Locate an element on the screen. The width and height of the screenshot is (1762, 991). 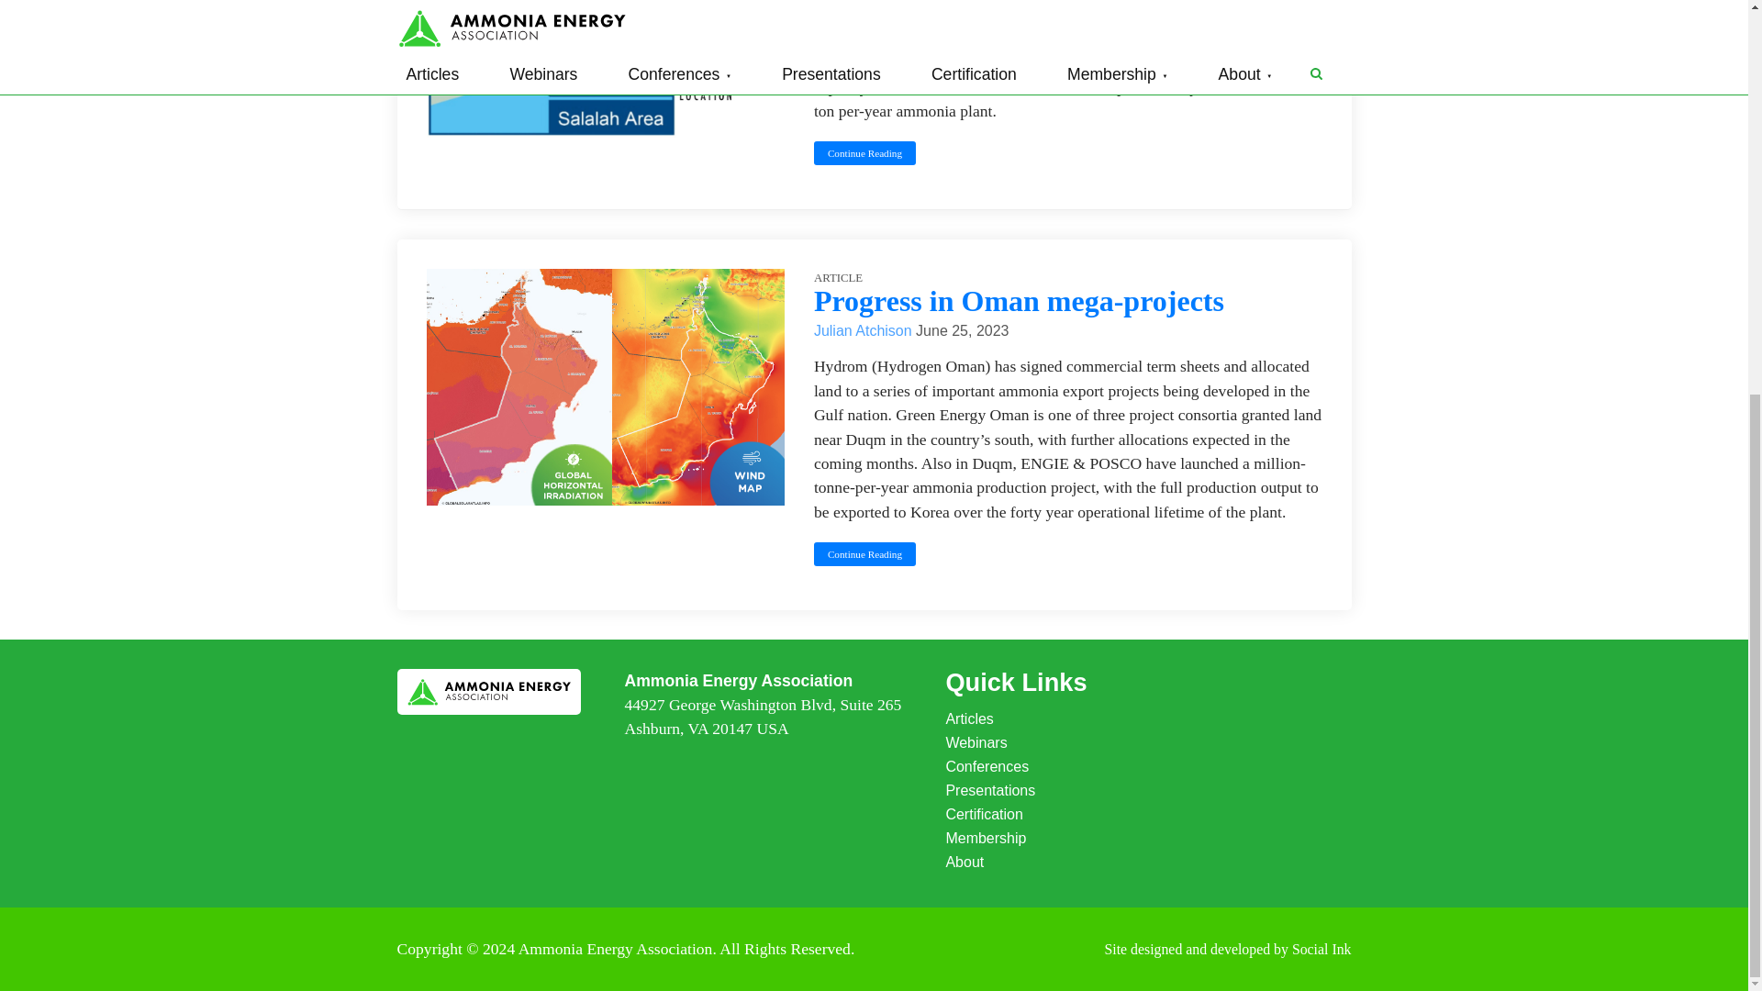
Progress in Oman mega-projects is located at coordinates (1019, 300).